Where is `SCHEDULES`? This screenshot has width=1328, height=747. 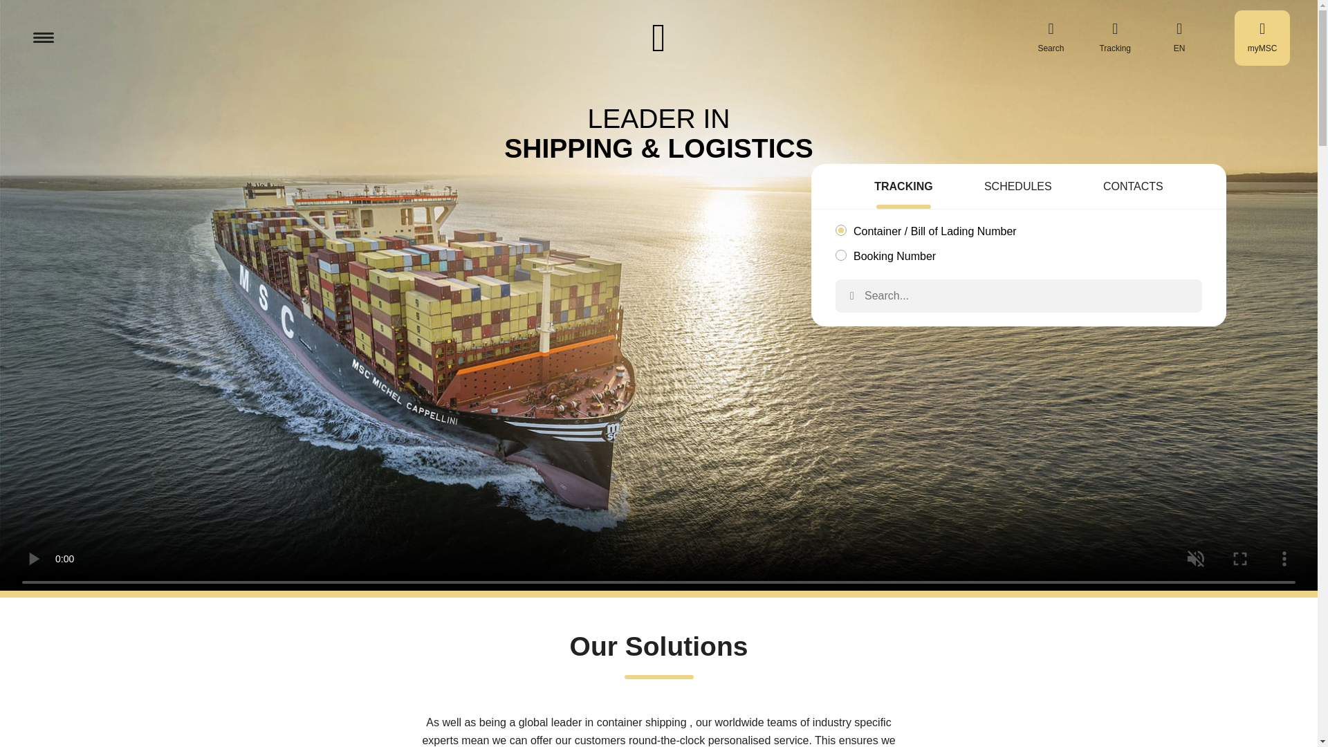 SCHEDULES is located at coordinates (1018, 188).